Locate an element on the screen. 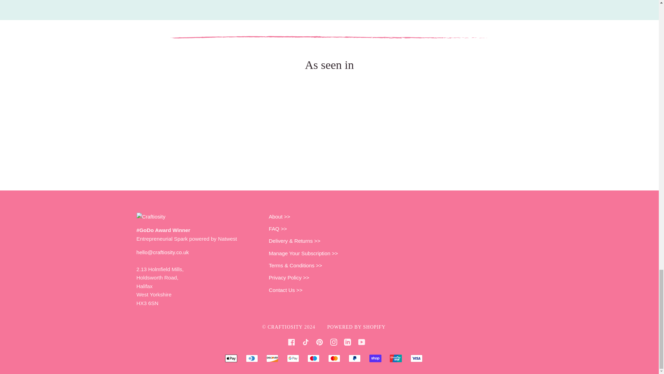 The width and height of the screenshot is (664, 374). GOOGLE PAY is located at coordinates (293, 358).